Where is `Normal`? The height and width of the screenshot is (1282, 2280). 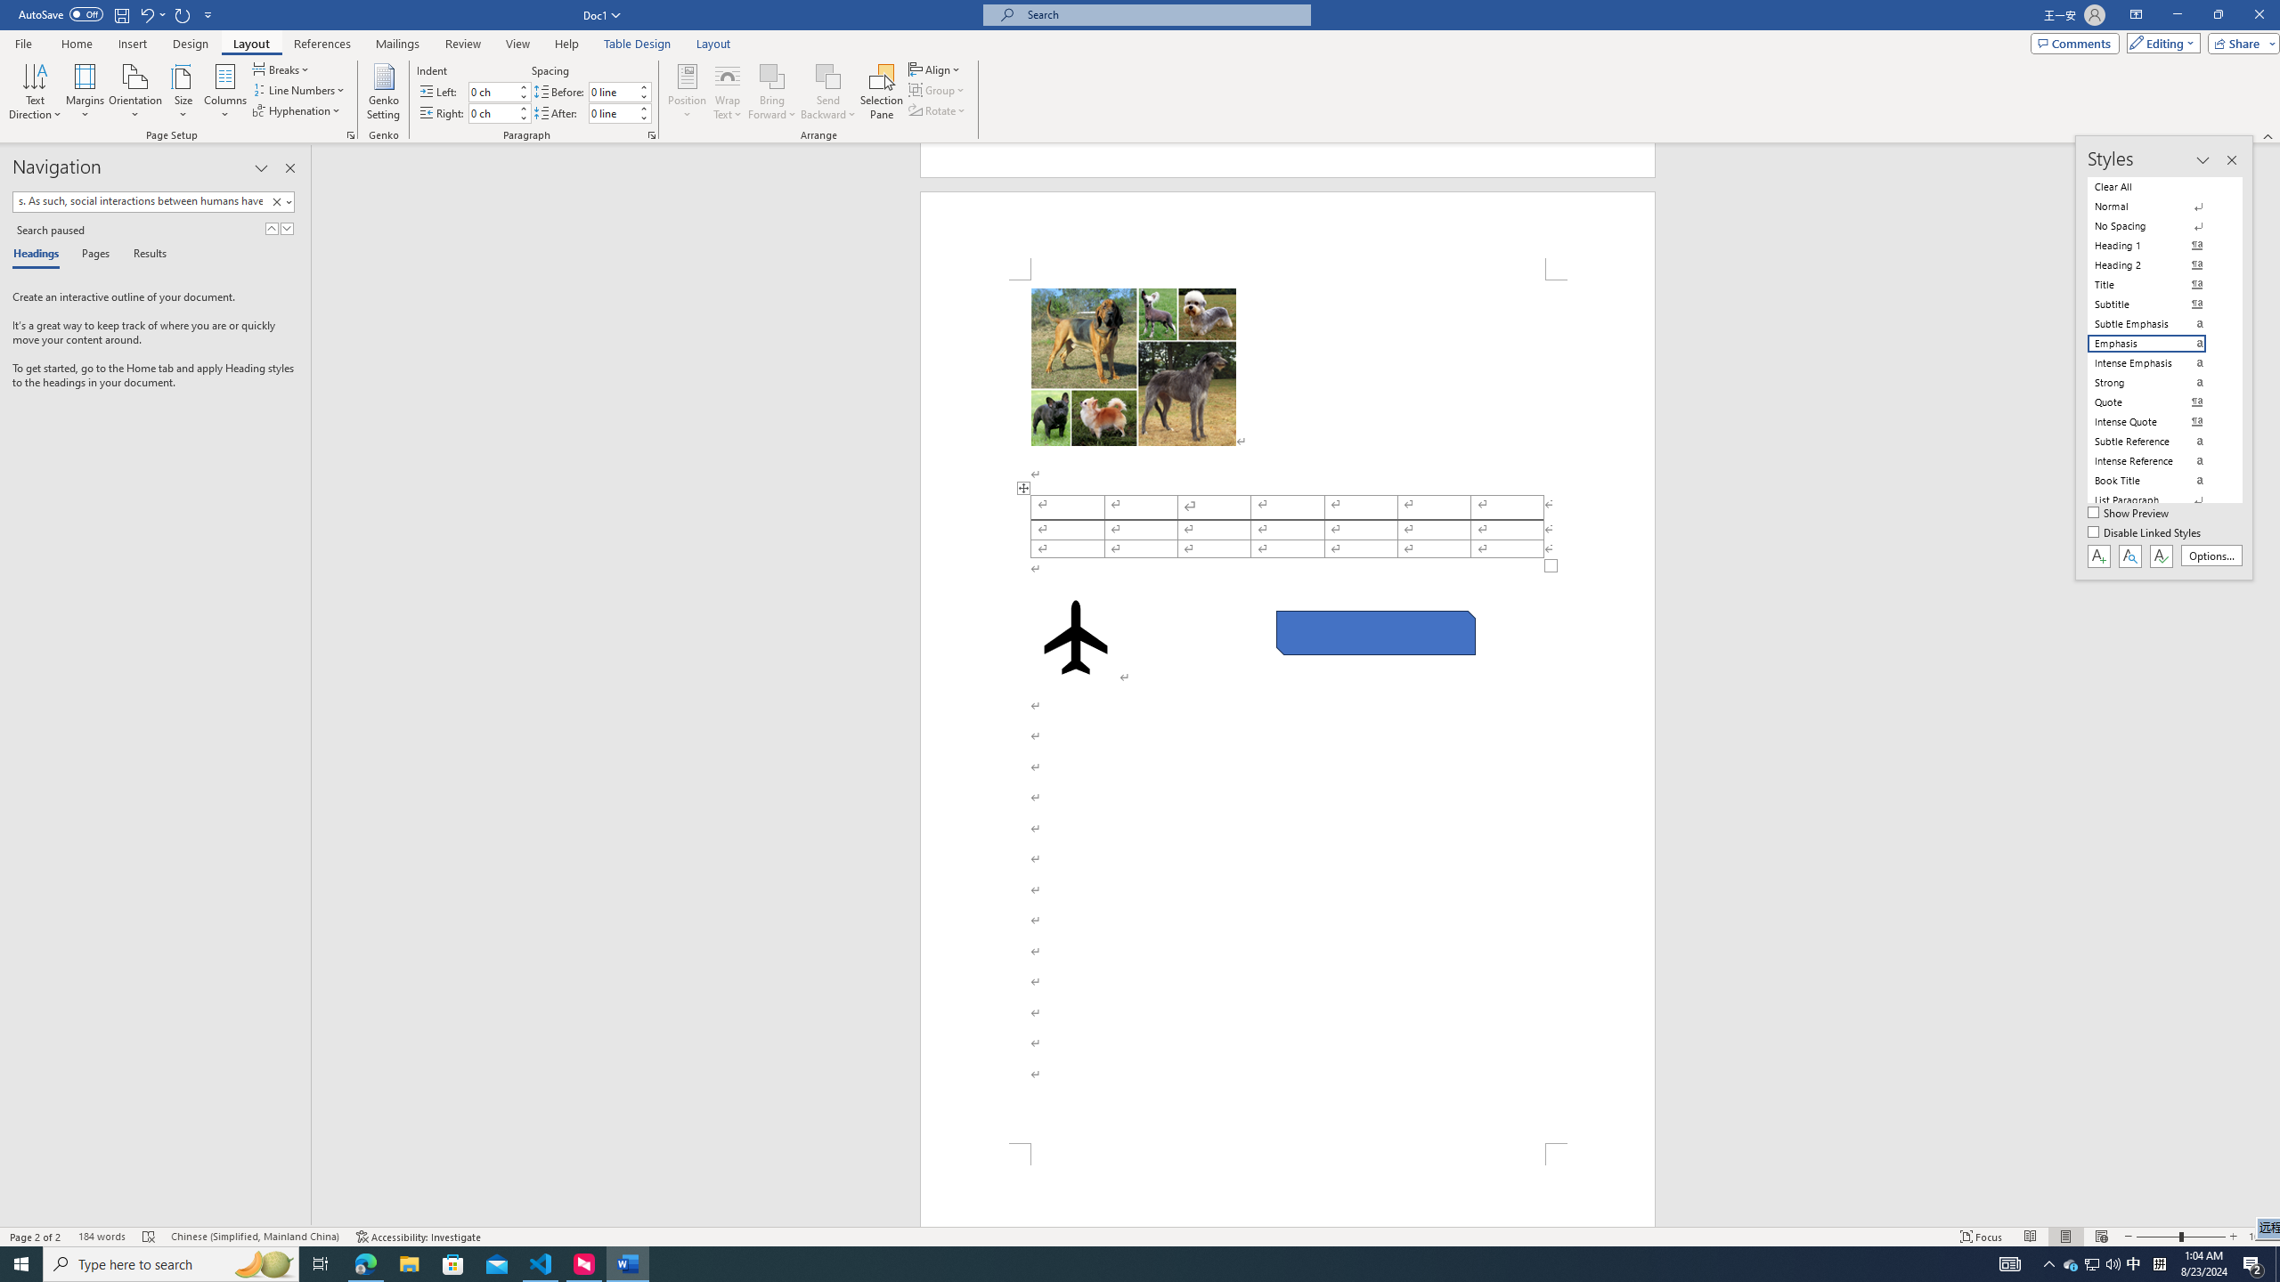
Normal is located at coordinates (2157, 207).